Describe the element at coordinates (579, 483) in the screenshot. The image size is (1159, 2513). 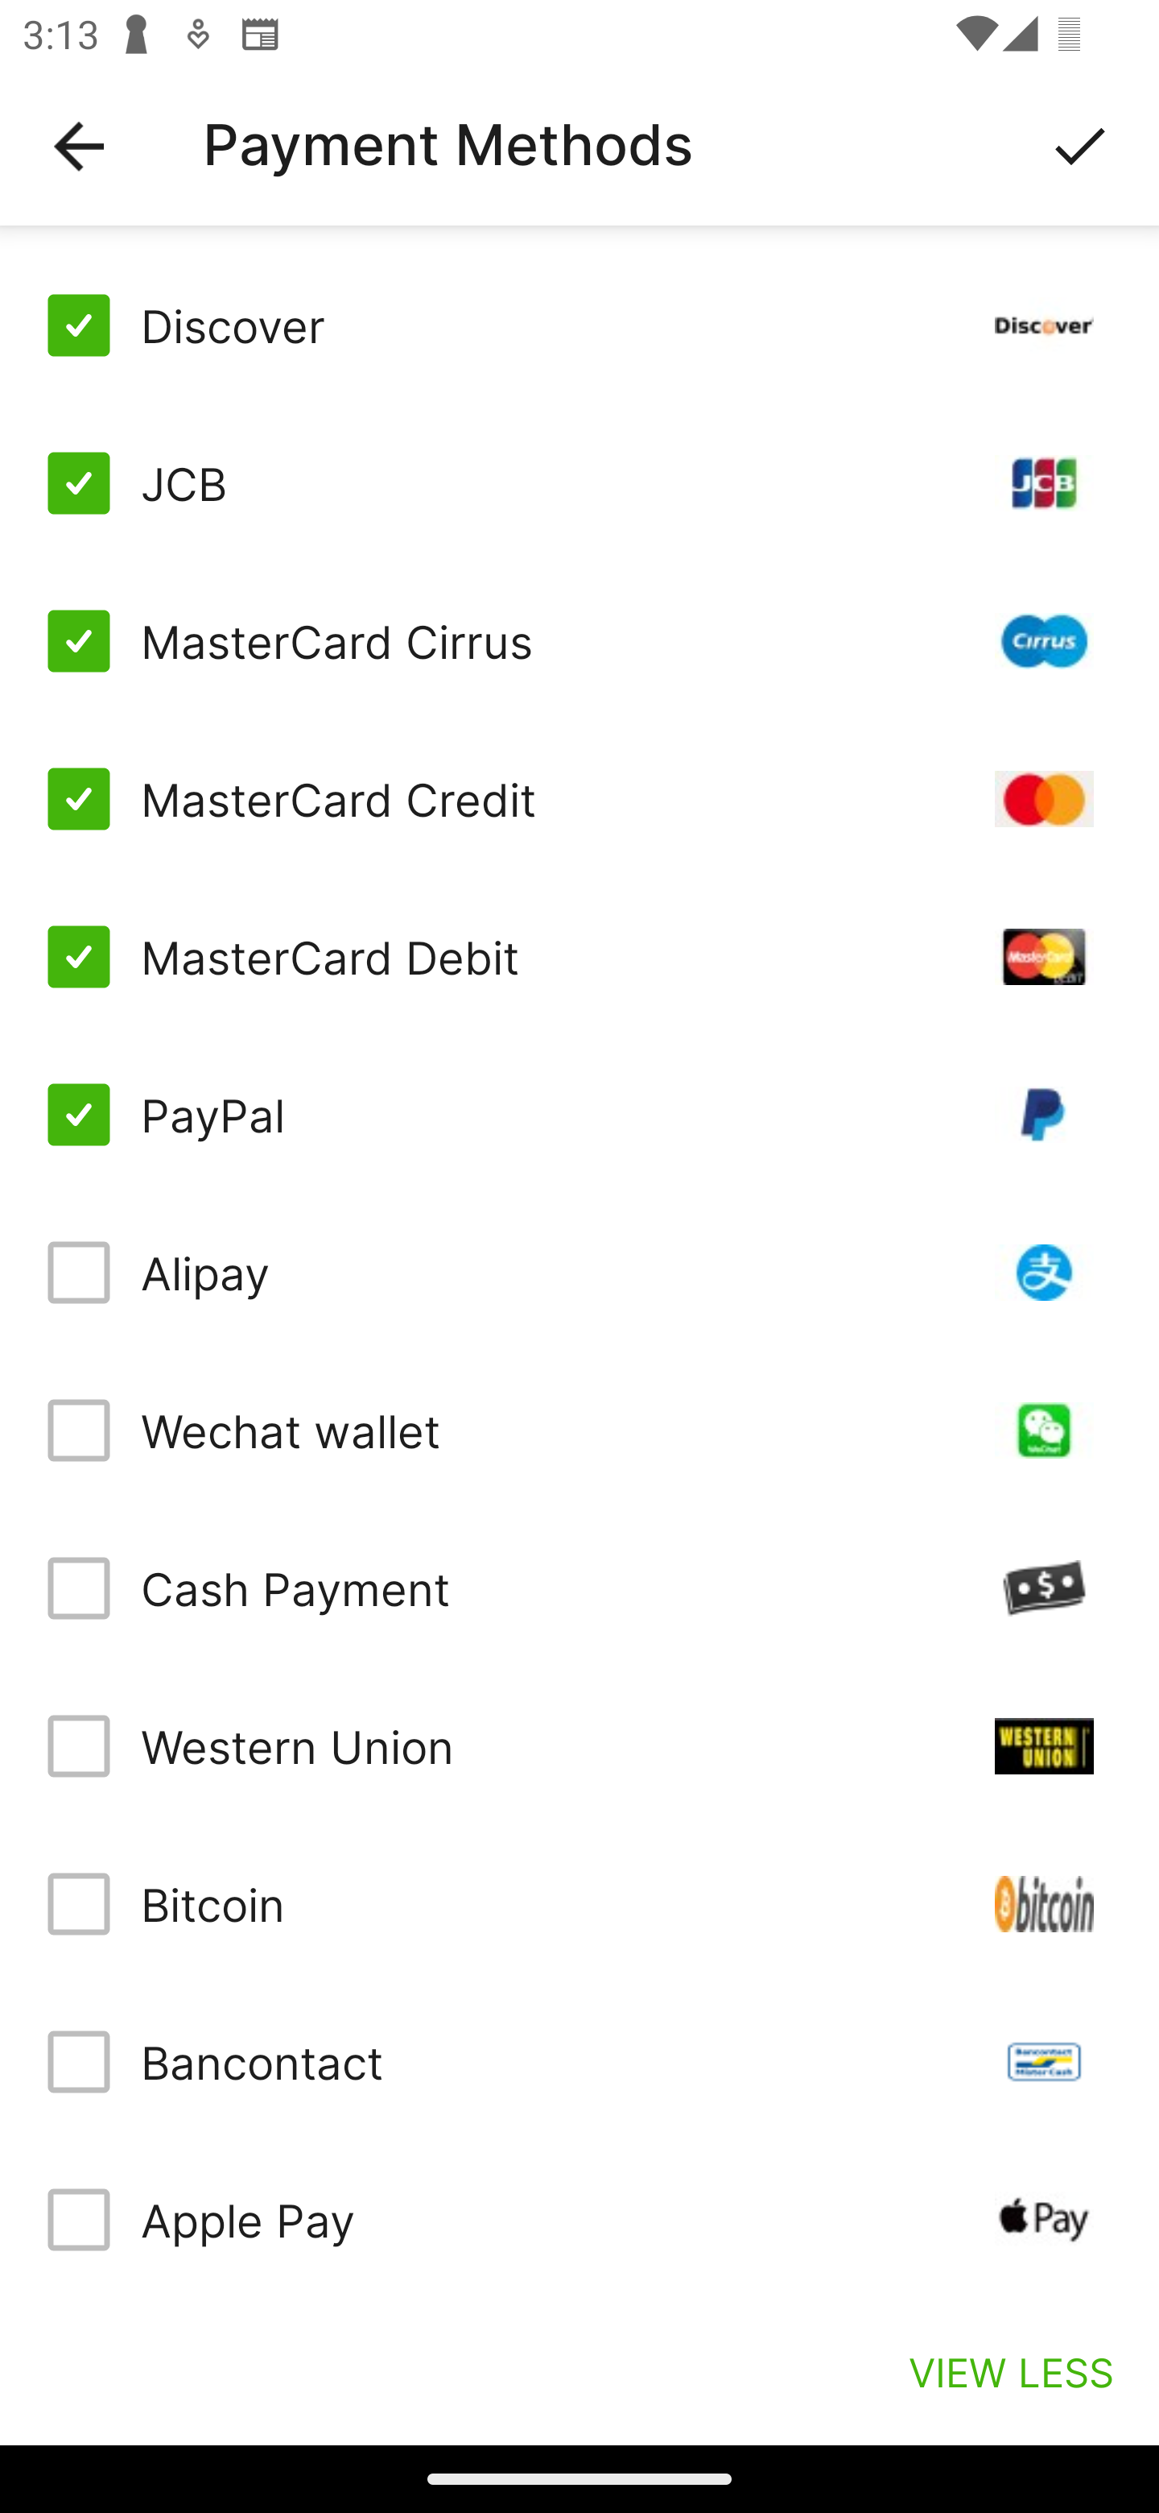
I see `JCB` at that location.